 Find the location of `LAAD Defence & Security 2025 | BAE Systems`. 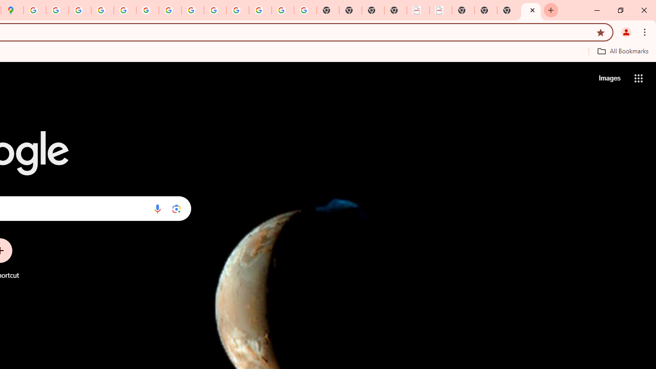

LAAD Defence & Security 2025 | BAE Systems is located at coordinates (418, 10).